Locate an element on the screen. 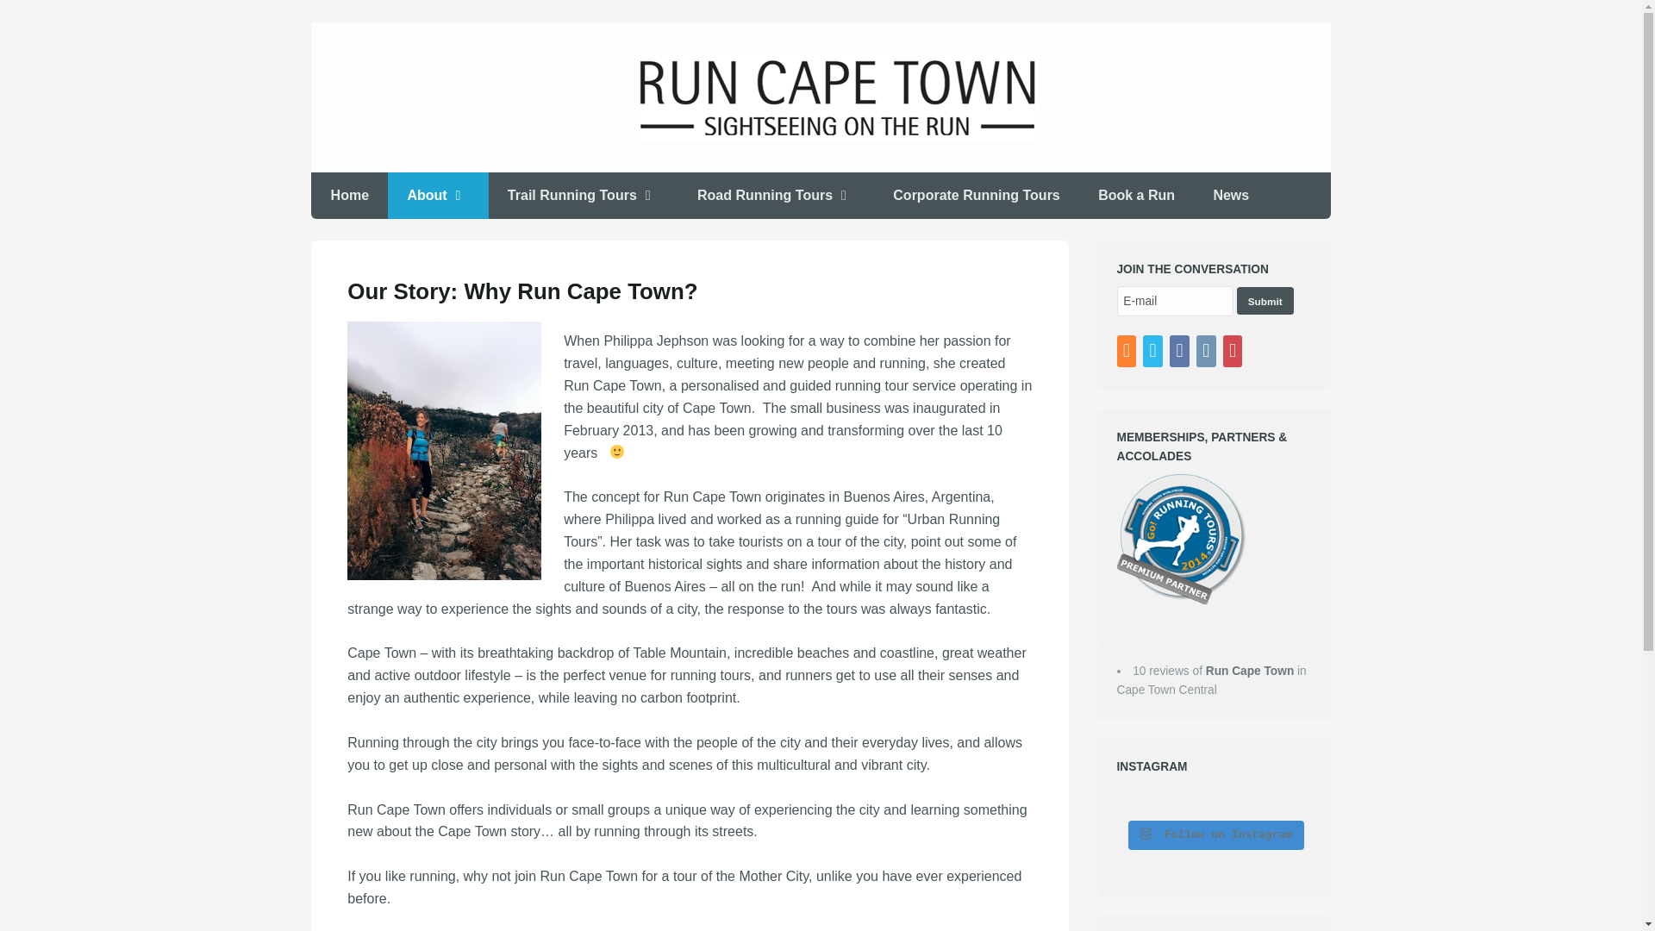  Submit is located at coordinates (1265, 300).